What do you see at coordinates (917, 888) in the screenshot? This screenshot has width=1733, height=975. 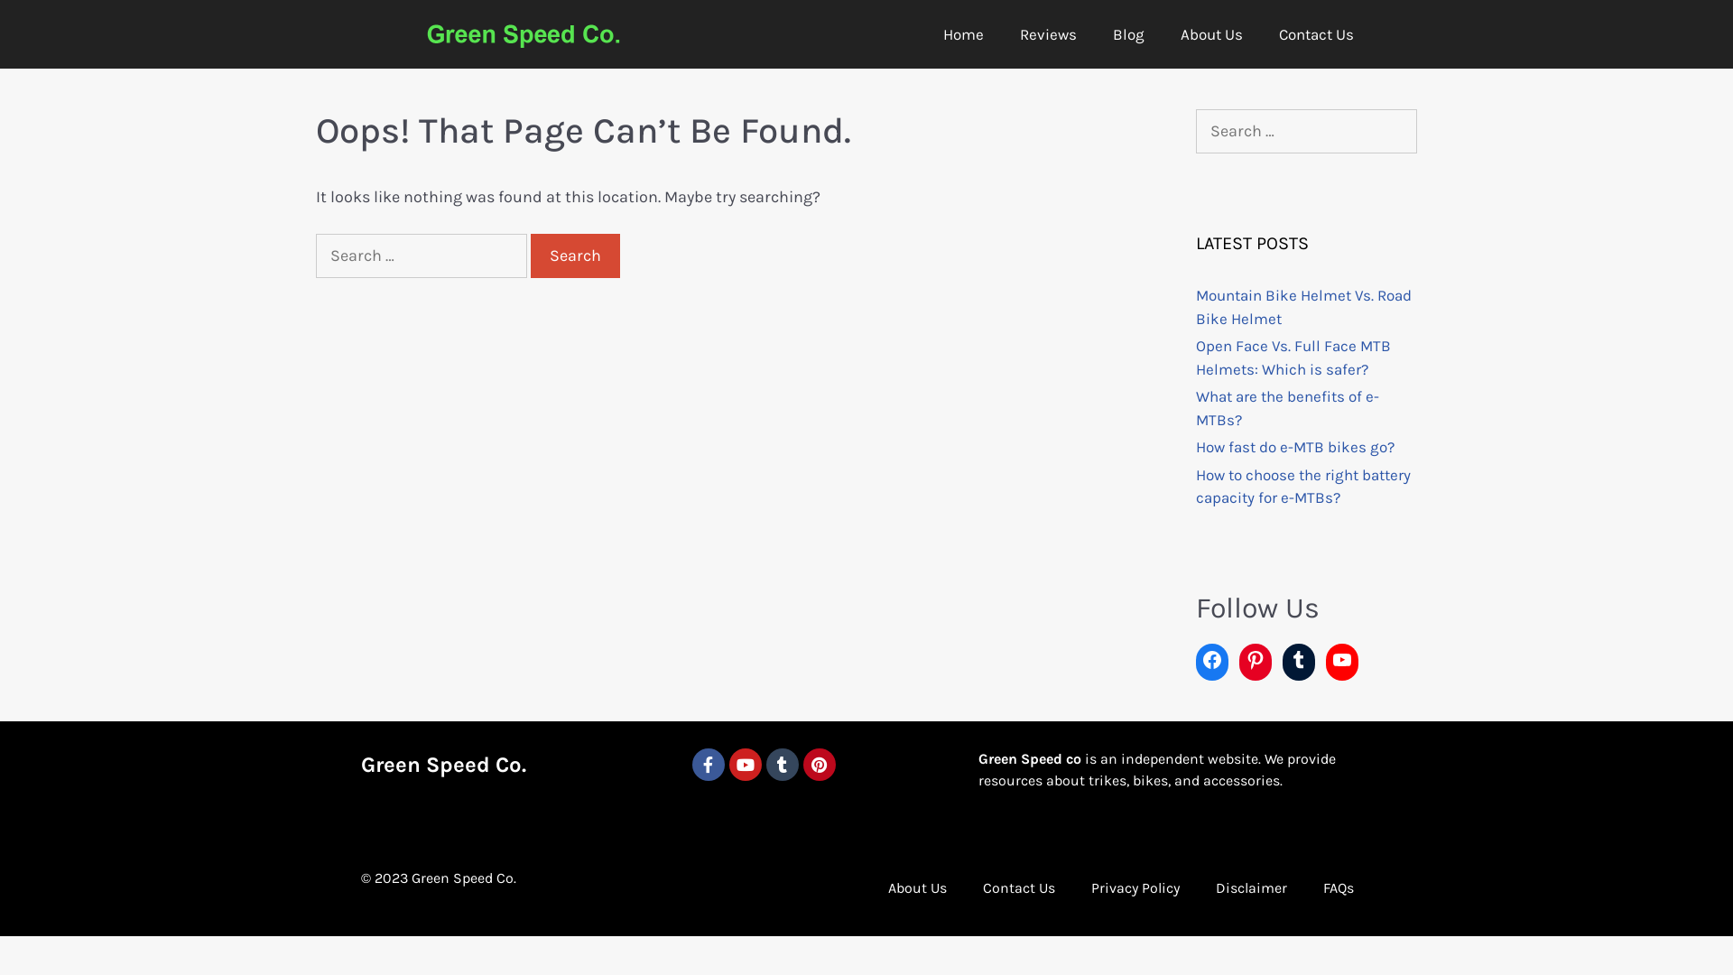 I see `About Us` at bounding box center [917, 888].